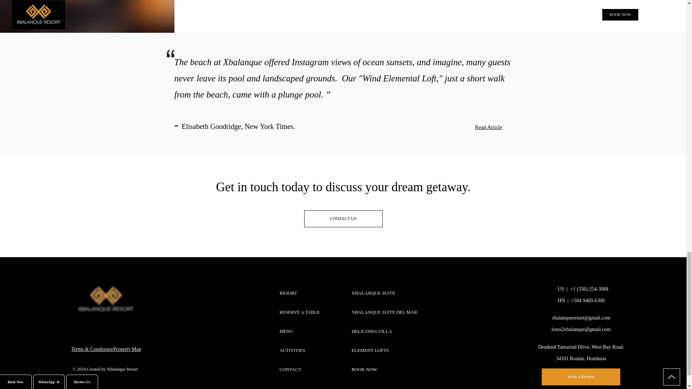 This screenshot has width=692, height=389. I want to click on RESORT, so click(299, 293).